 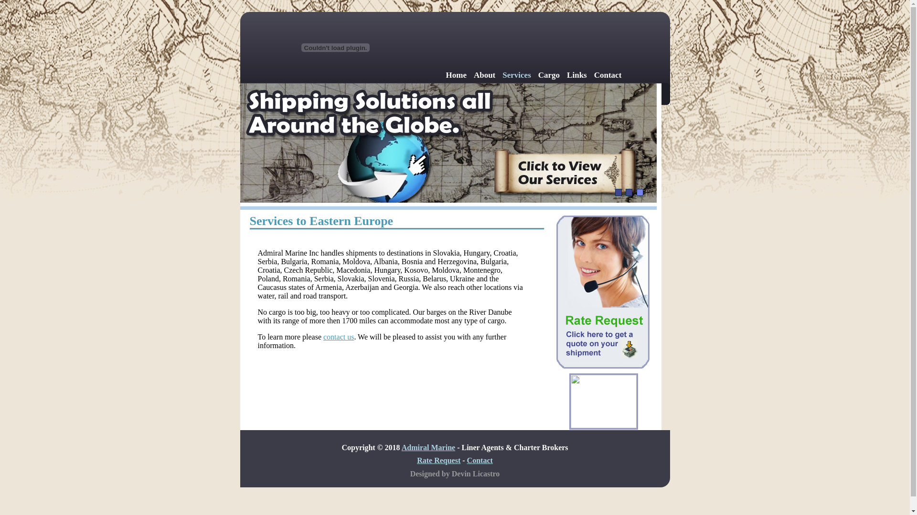 I want to click on Admiral Marine, so click(x=428, y=447).